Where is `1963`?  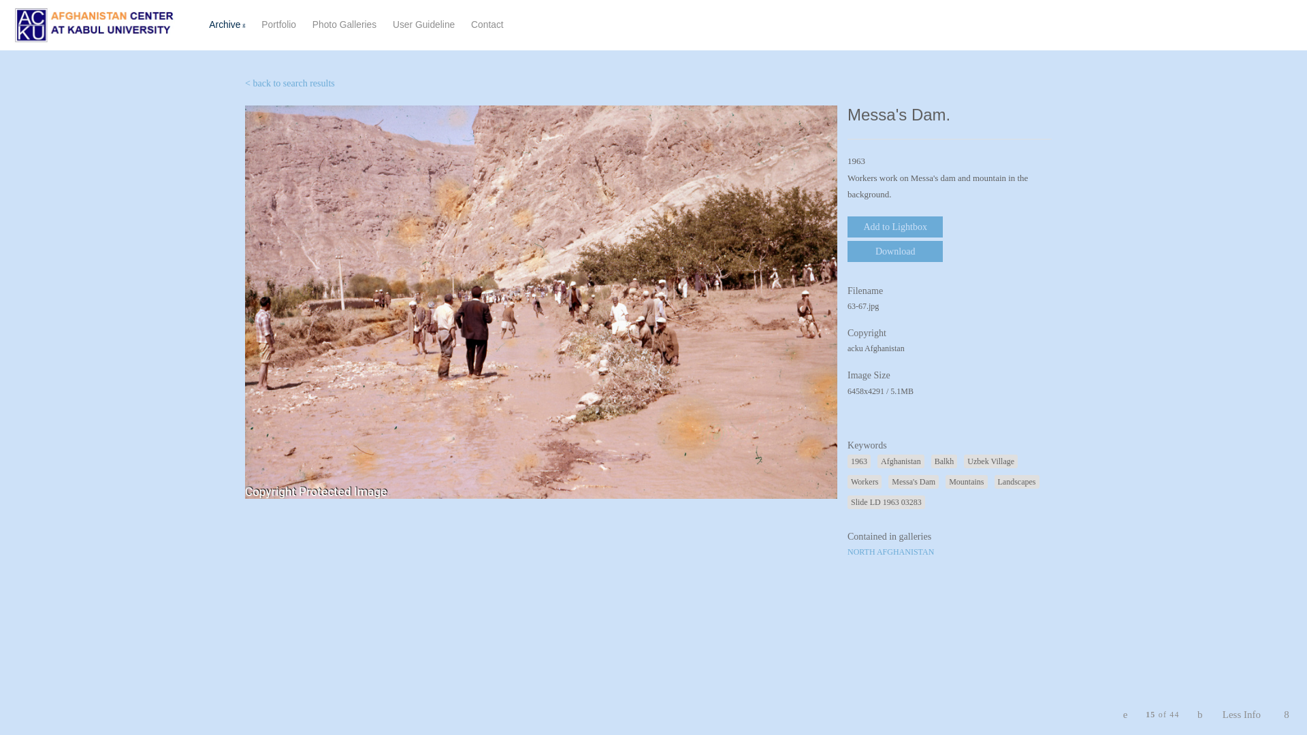
1963 is located at coordinates (858, 461).